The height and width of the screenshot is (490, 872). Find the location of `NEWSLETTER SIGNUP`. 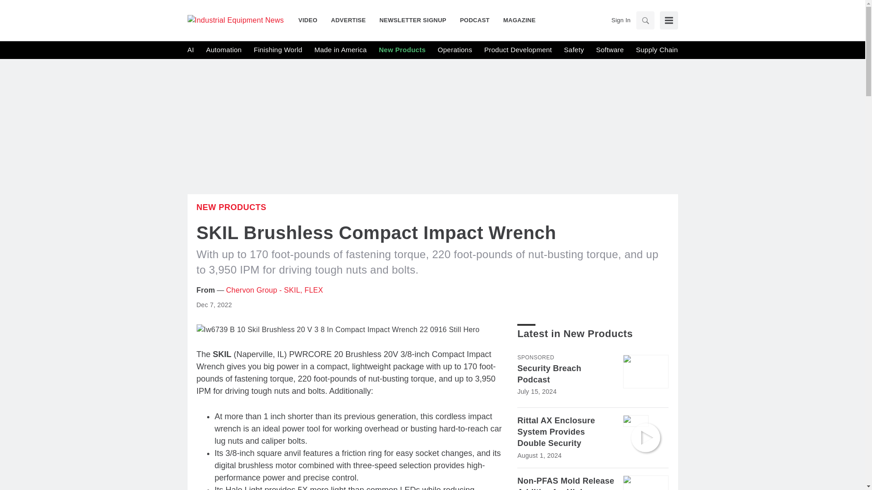

NEWSLETTER SIGNUP is located at coordinates (412, 20).